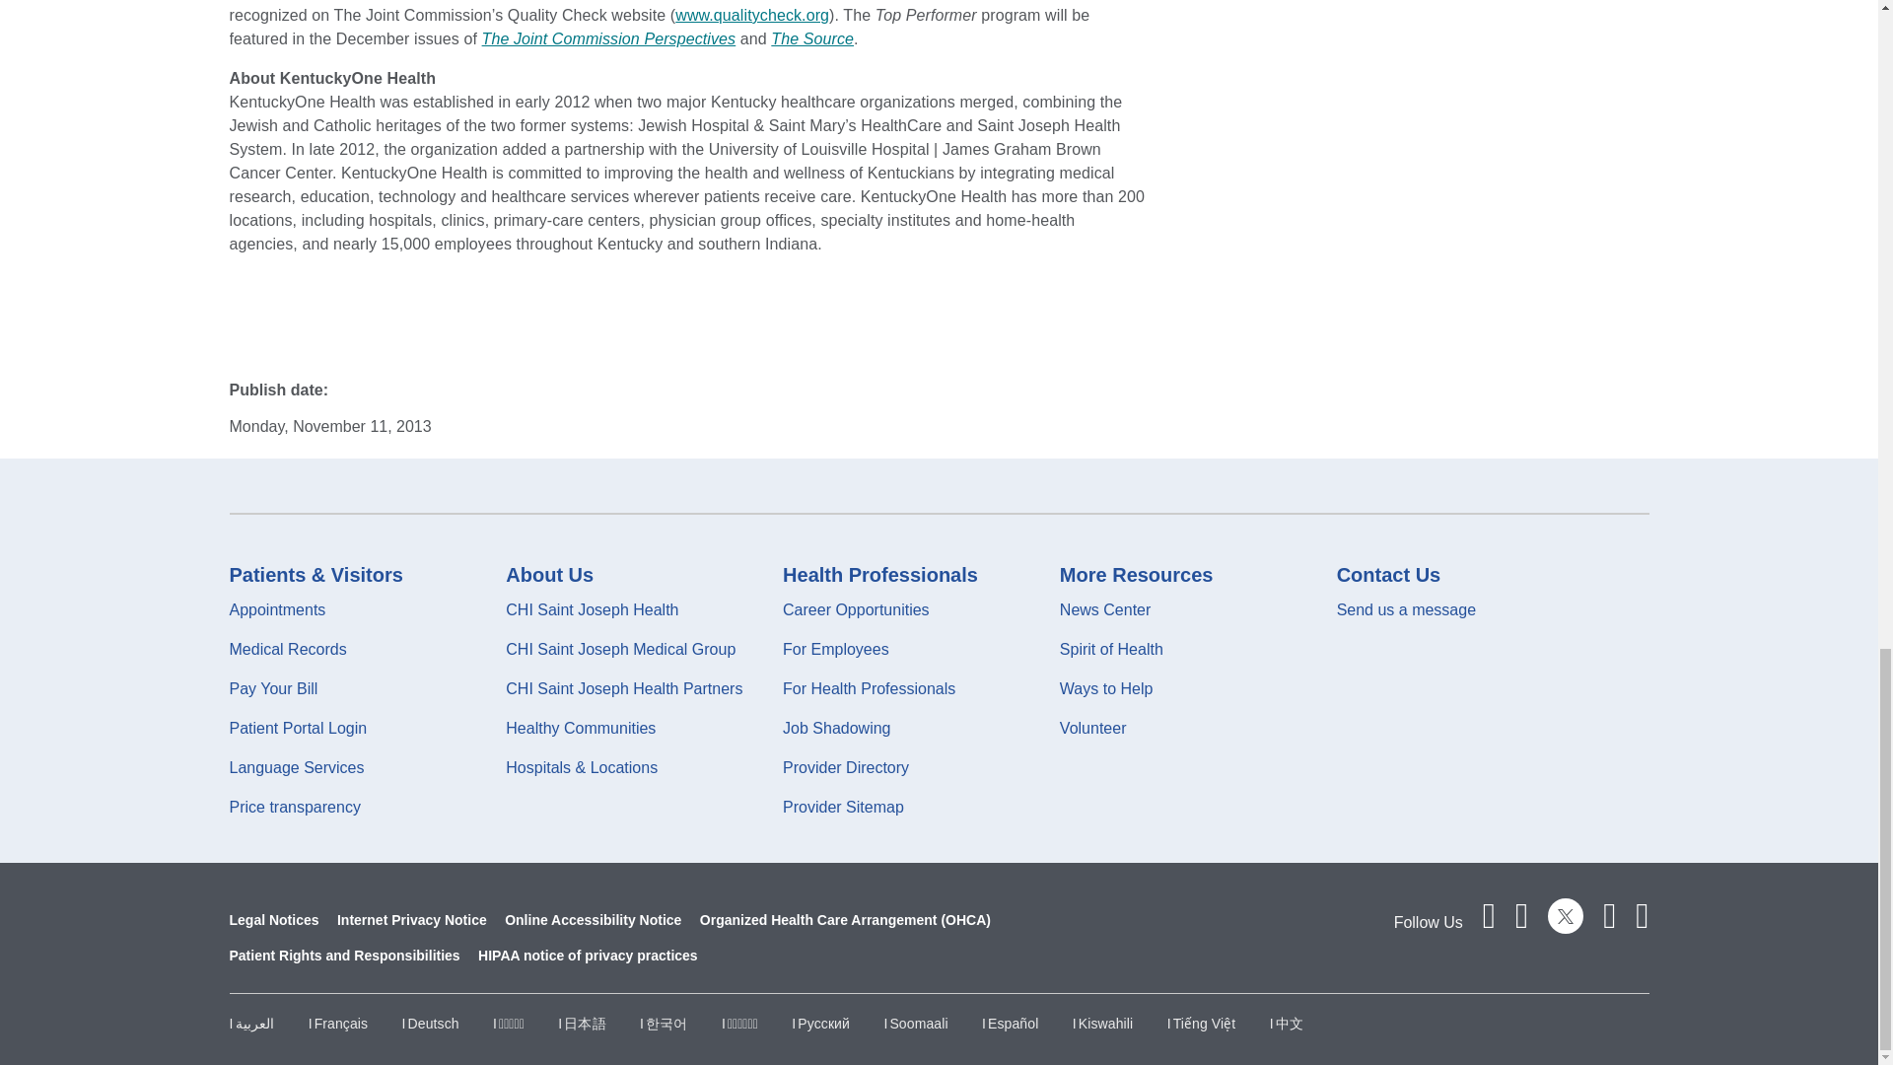 The height and width of the screenshot is (1065, 1893). Describe the element at coordinates (739, 1024) in the screenshot. I see `Nepali` at that location.